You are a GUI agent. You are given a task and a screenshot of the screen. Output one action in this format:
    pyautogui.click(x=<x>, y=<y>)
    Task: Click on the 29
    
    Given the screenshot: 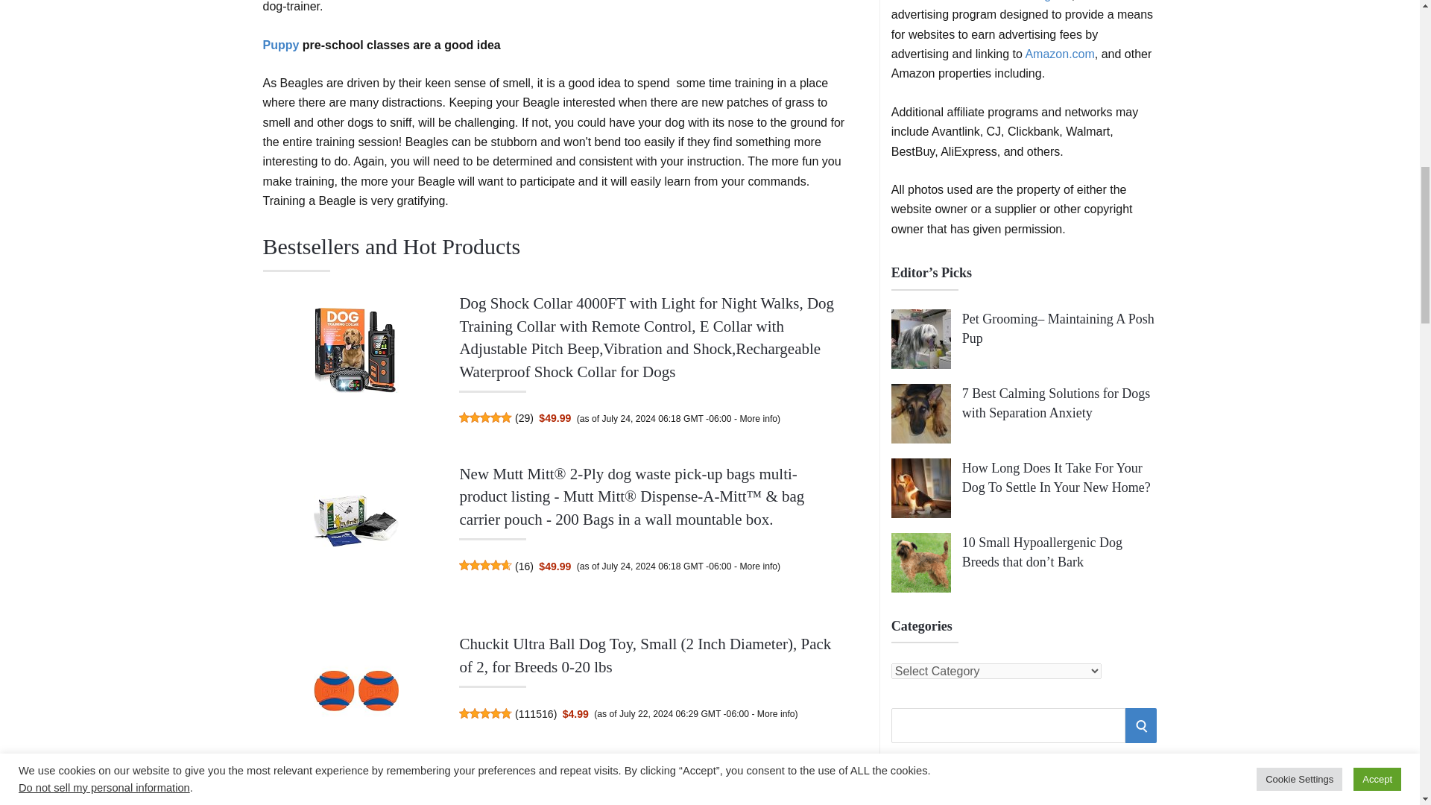 What is the action you would take?
    pyautogui.click(x=525, y=417)
    